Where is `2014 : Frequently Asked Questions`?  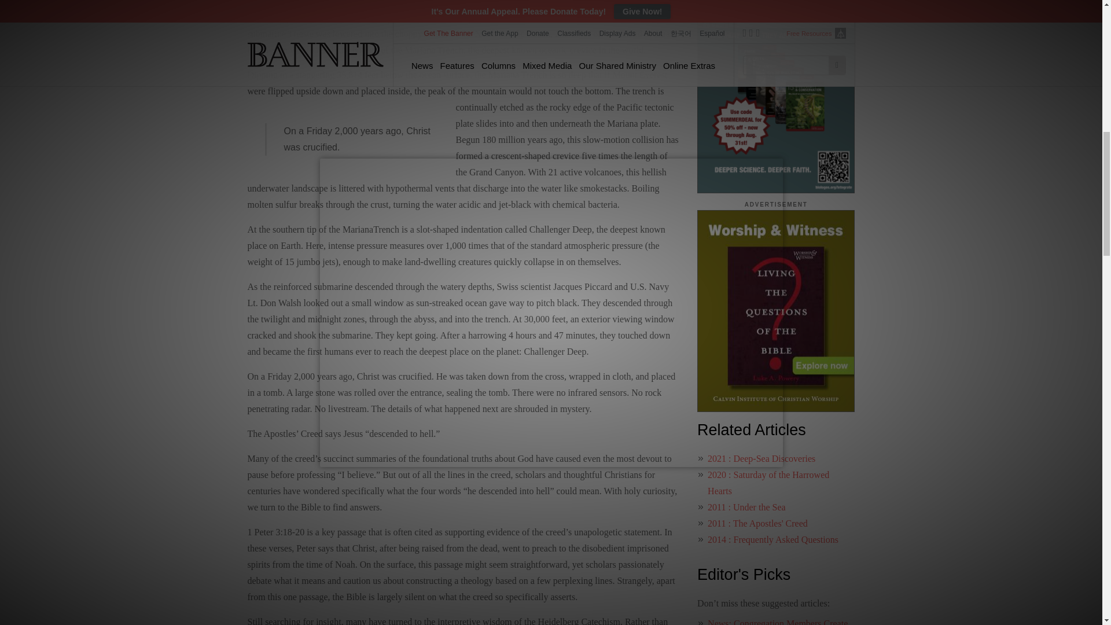 2014 : Frequently Asked Questions is located at coordinates (773, 539).